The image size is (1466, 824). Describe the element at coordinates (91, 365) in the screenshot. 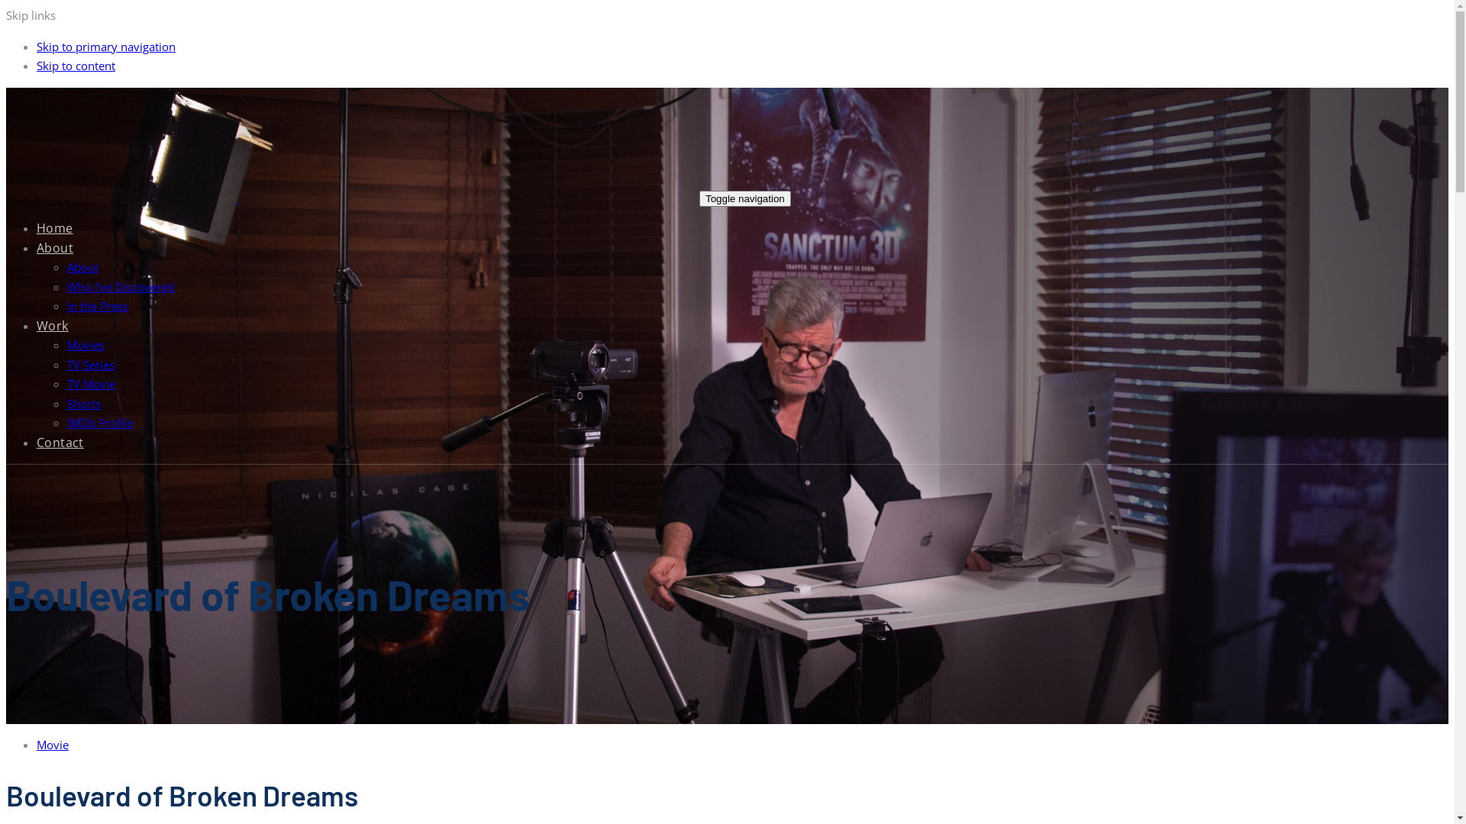

I see `TV Series` at that location.